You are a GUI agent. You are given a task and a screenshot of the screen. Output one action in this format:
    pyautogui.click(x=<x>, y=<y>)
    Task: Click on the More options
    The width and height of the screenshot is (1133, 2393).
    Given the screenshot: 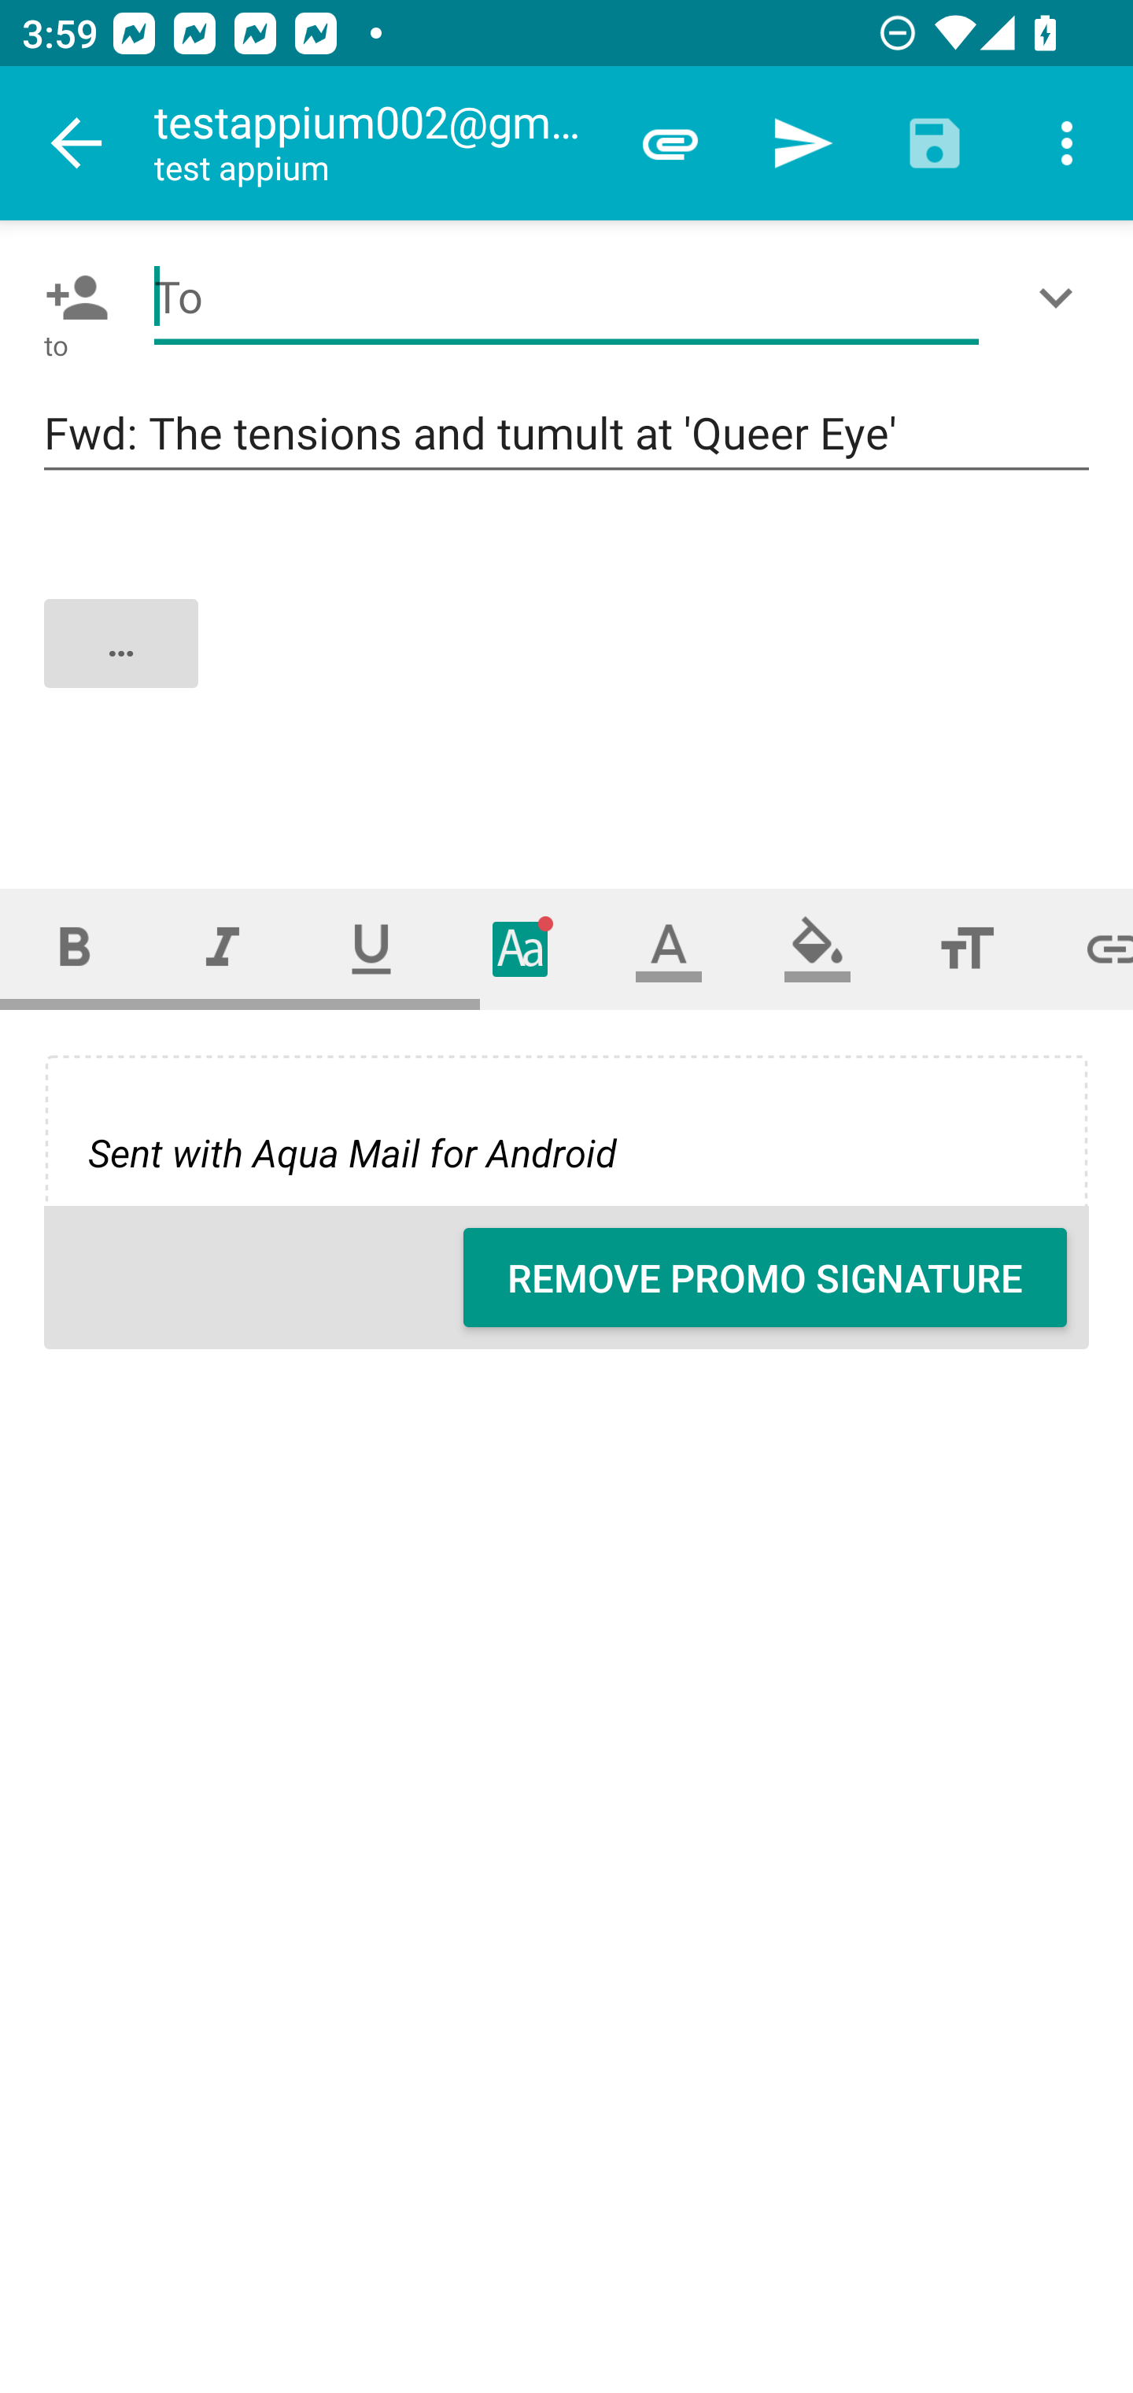 What is the action you would take?
    pyautogui.click(x=1067, y=143)
    